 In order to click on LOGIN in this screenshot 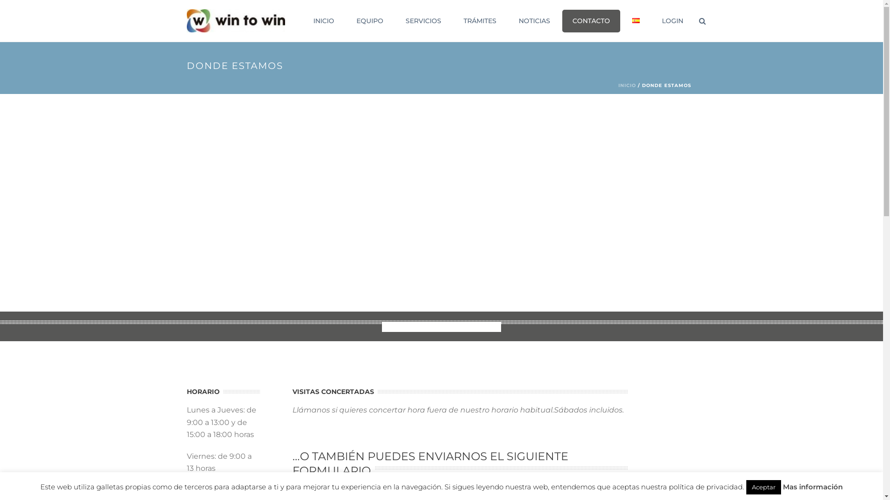, I will do `click(673, 21)`.